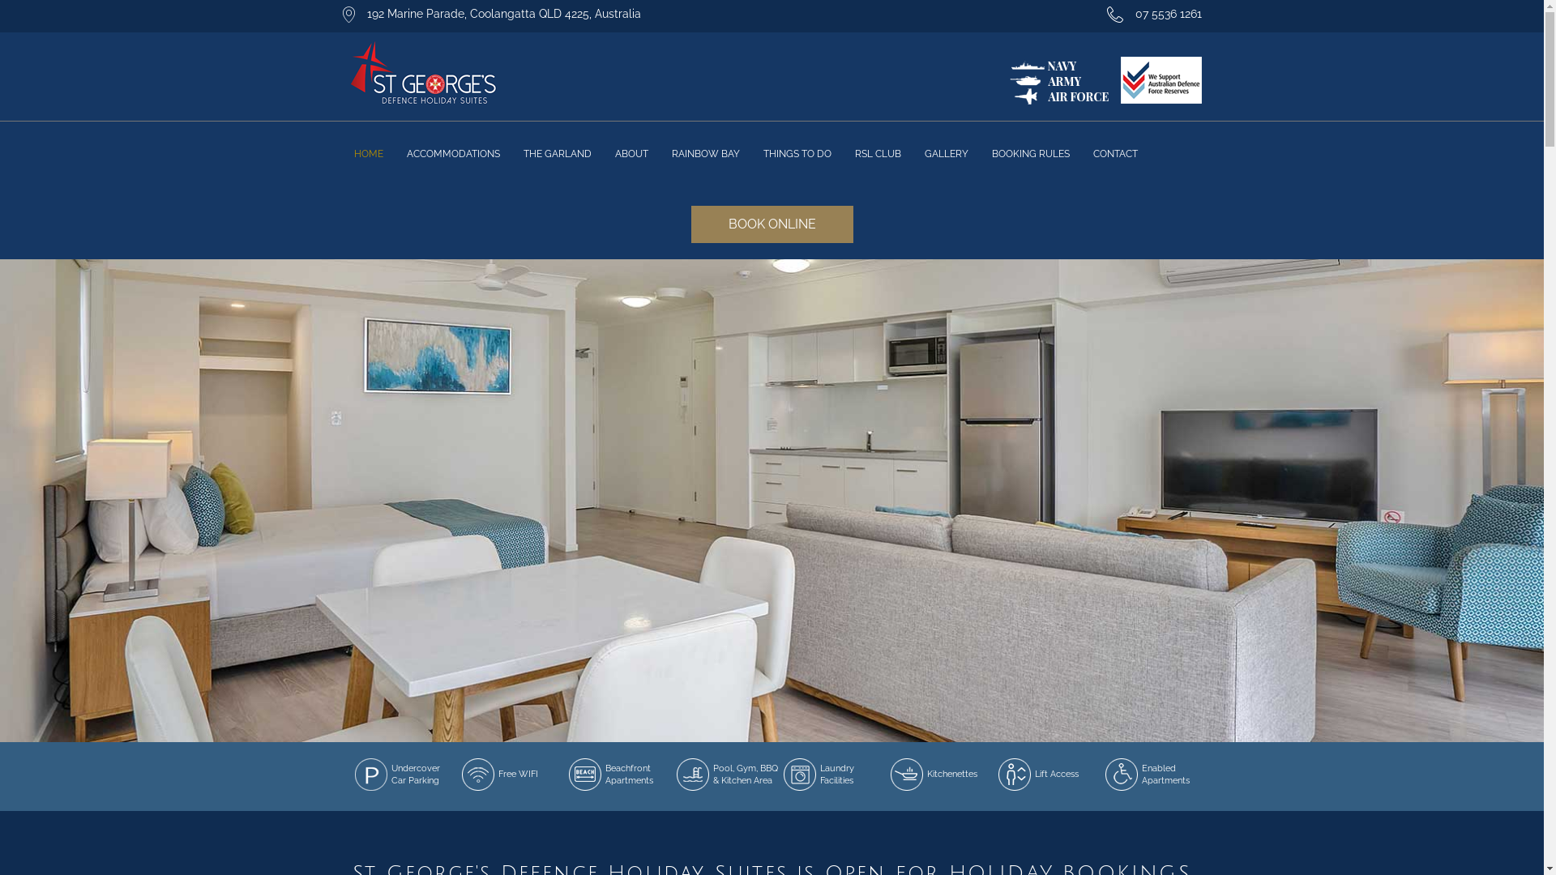 This screenshot has height=875, width=1556. What do you see at coordinates (423, 75) in the screenshot?
I see `logo-st-georges-defence-holiday-suites` at bounding box center [423, 75].